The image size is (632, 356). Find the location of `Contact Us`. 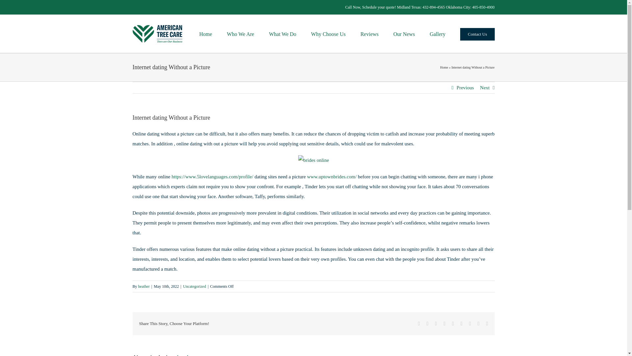

Contact Us is located at coordinates (477, 34).